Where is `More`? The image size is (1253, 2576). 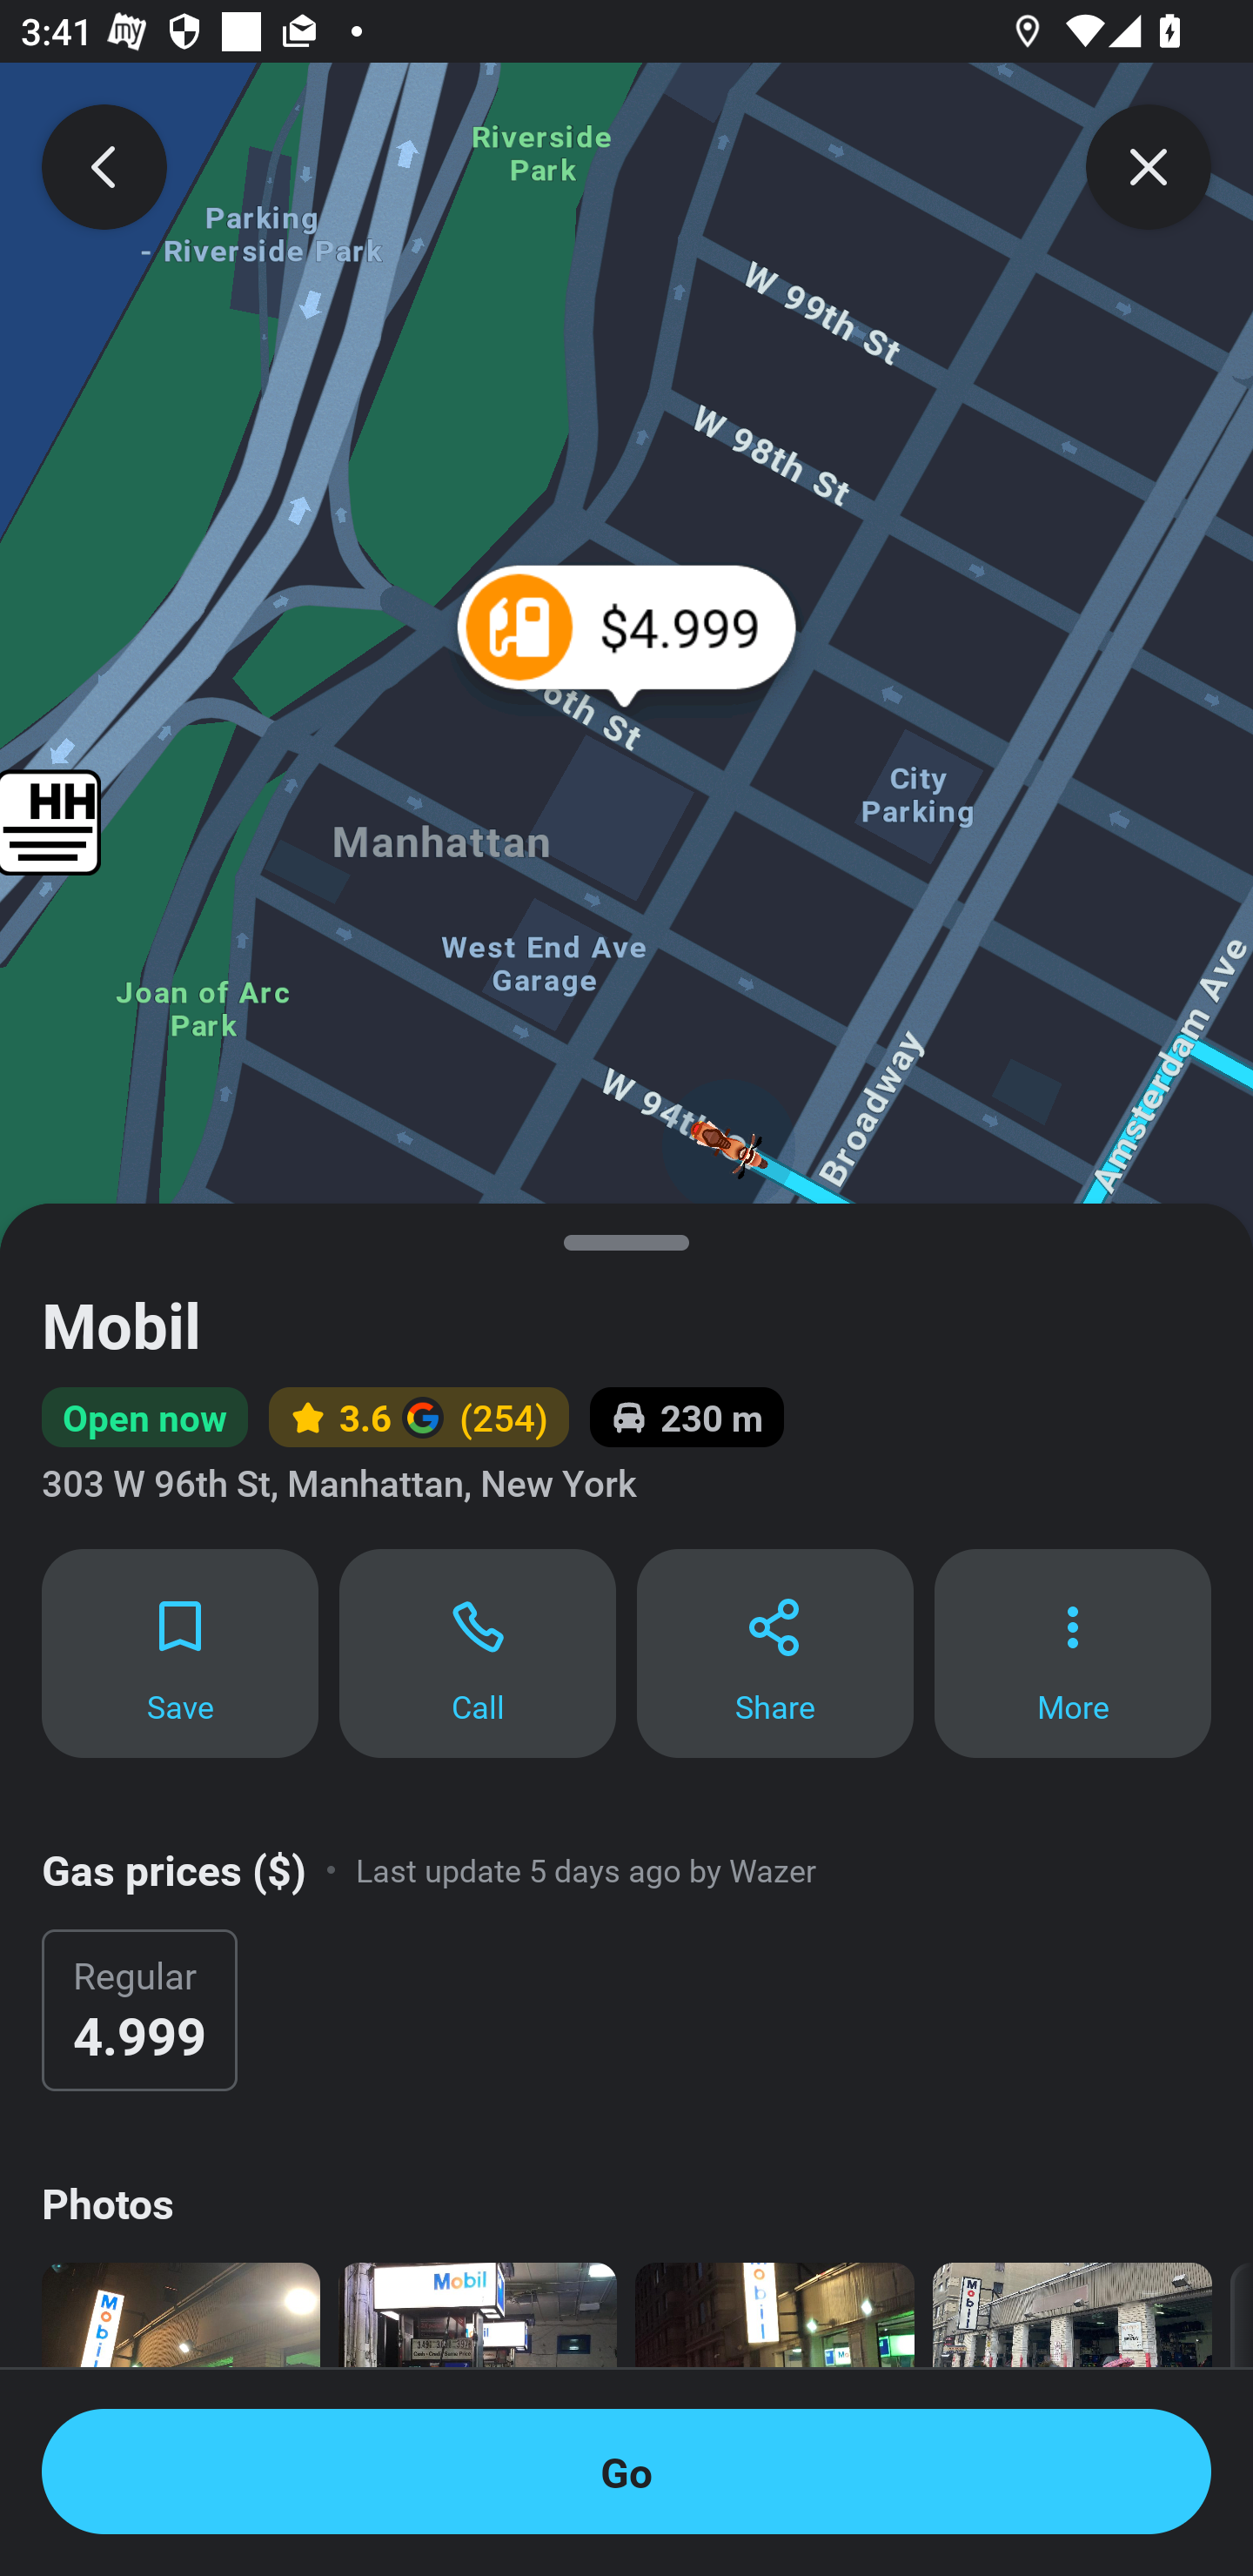
More is located at coordinates (1073, 1652).